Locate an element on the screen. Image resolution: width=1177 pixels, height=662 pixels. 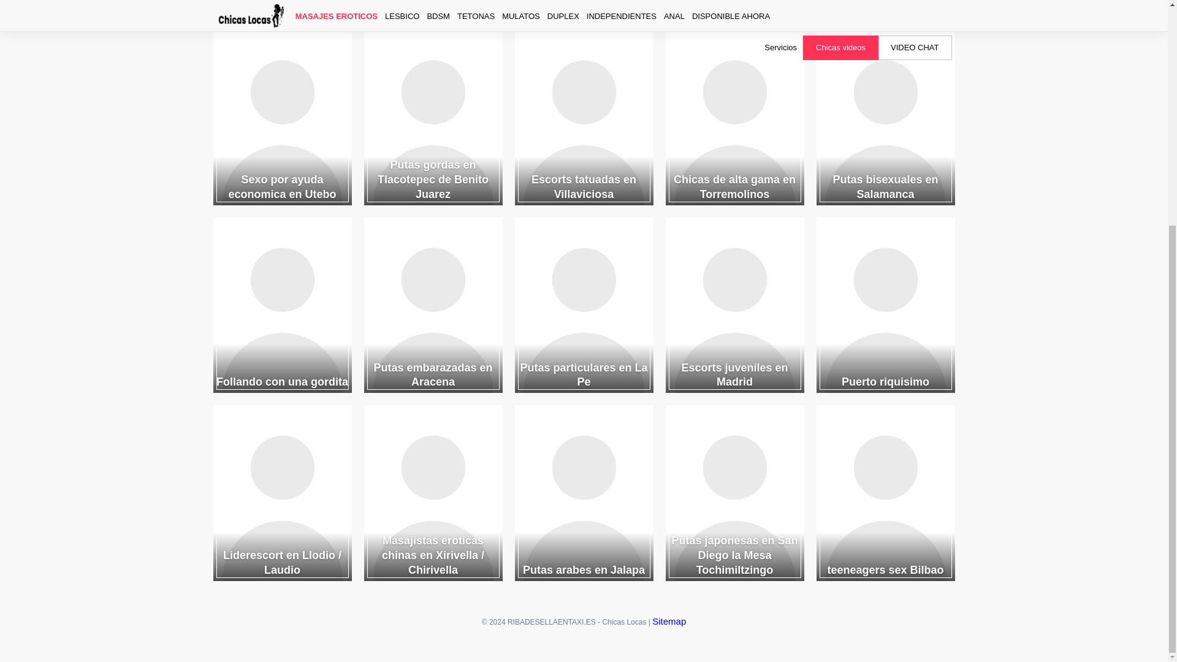
sexos japonesa Alicante-Elche is located at coordinates (734, 9).